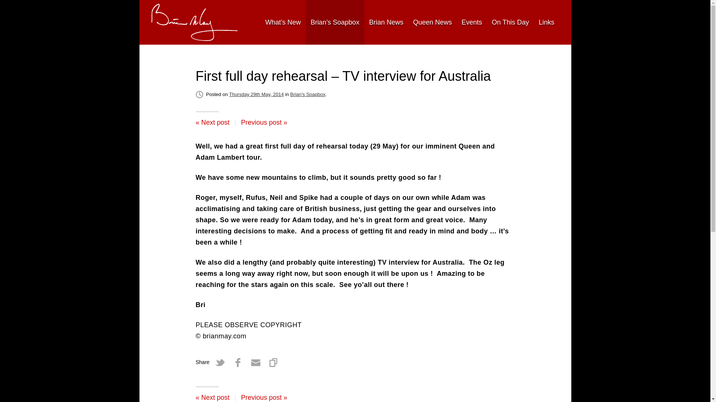  I want to click on Brian's Soapbox, so click(307, 95).